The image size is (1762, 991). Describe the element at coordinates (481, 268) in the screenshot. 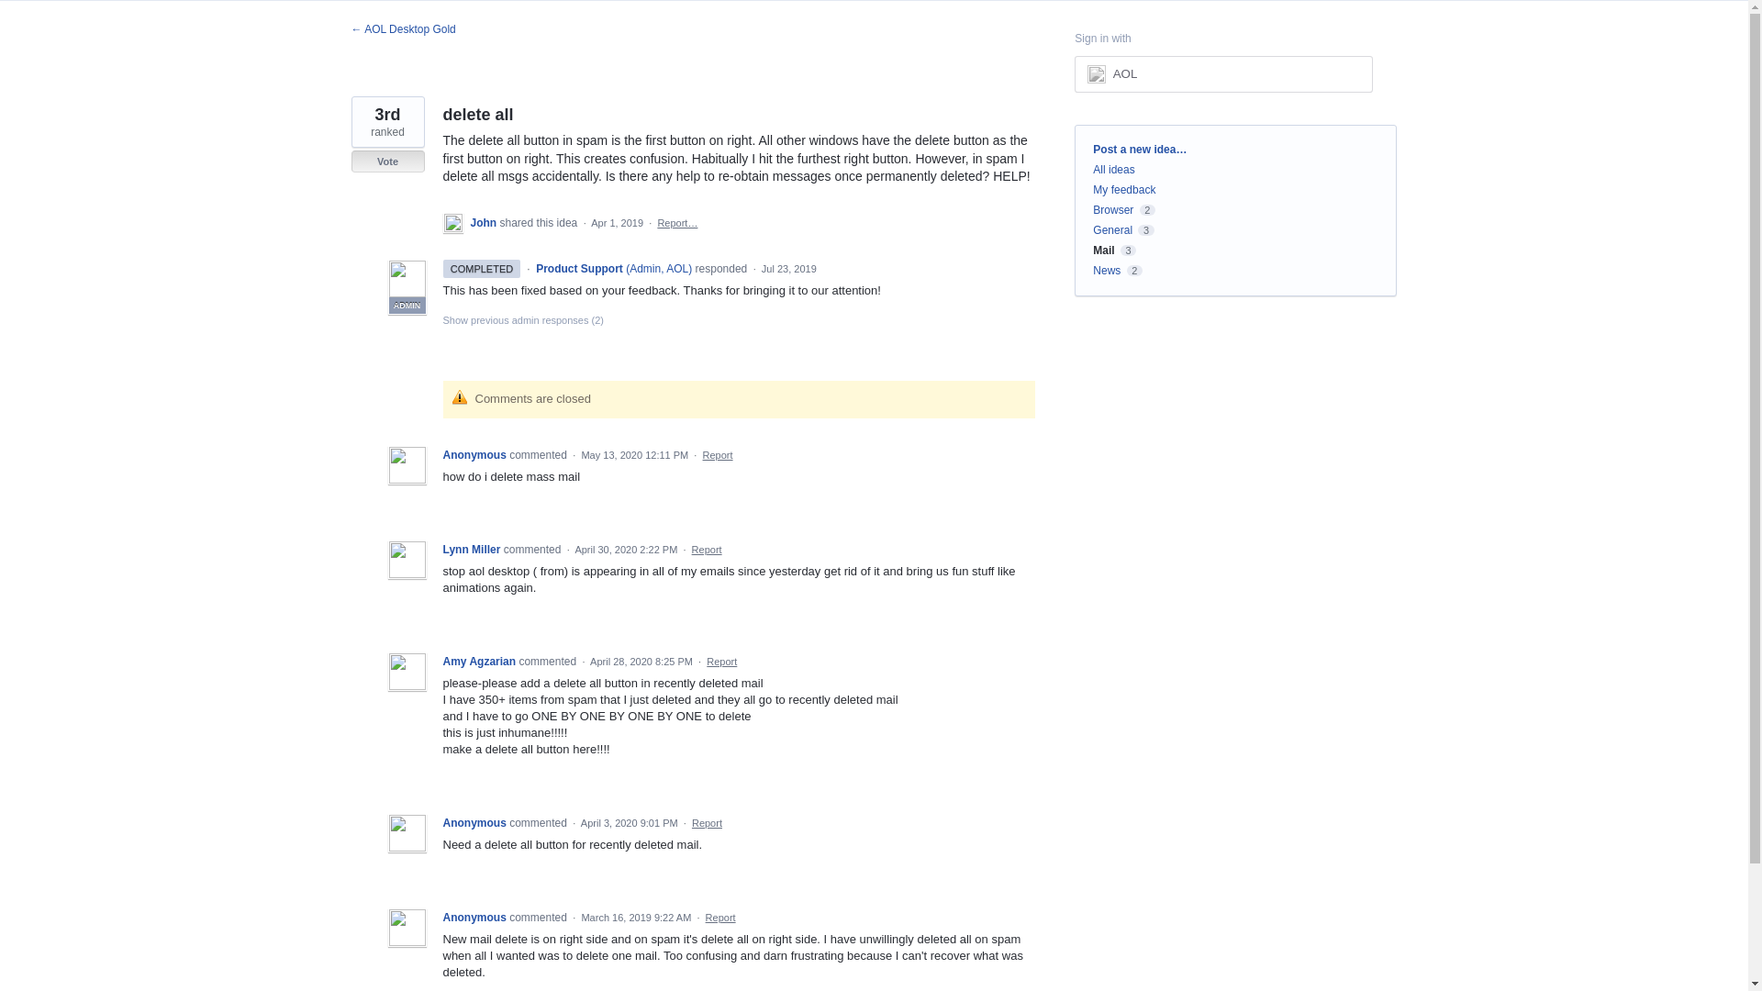

I see `This idea is Completed - updated almost 5 years ago` at that location.